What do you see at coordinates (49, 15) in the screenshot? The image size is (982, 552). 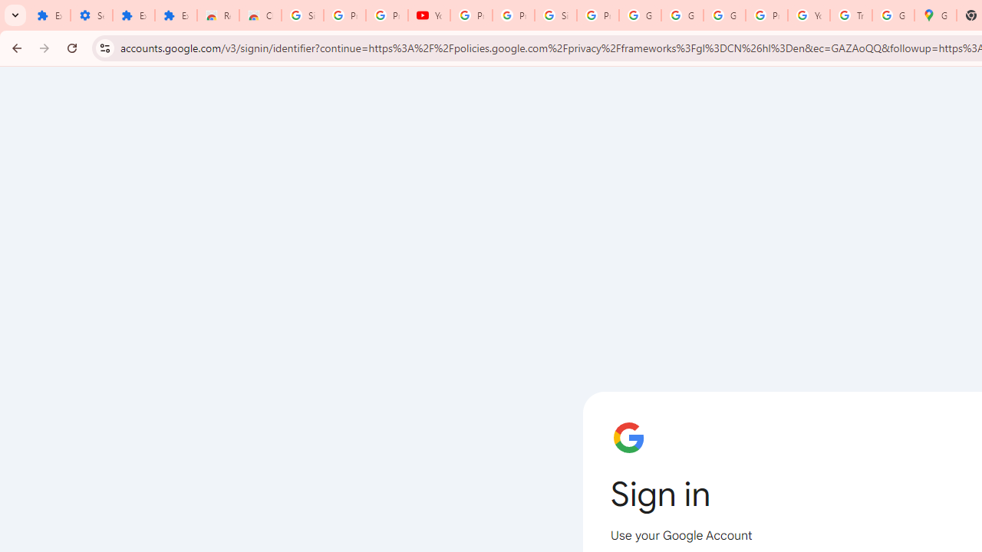 I see `Extensions` at bounding box center [49, 15].